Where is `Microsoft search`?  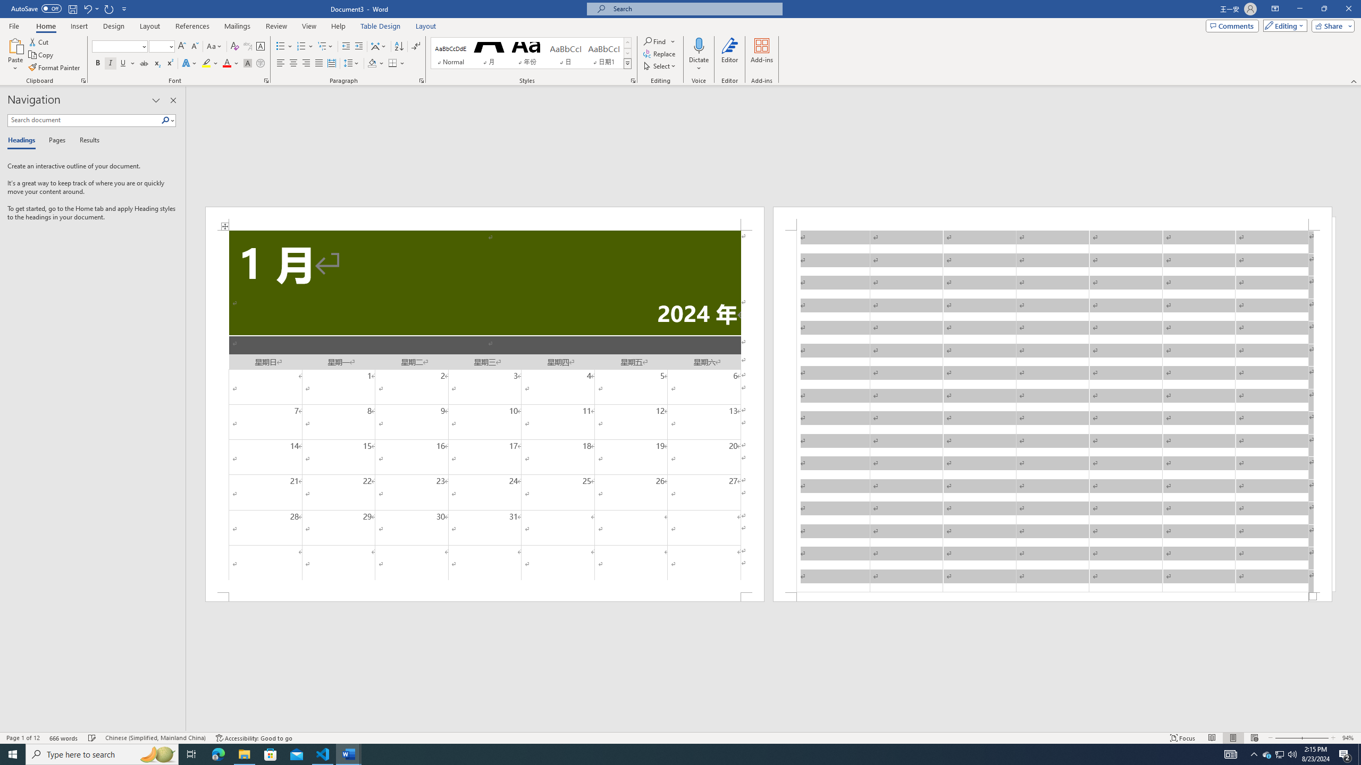
Microsoft search is located at coordinates (694, 8).